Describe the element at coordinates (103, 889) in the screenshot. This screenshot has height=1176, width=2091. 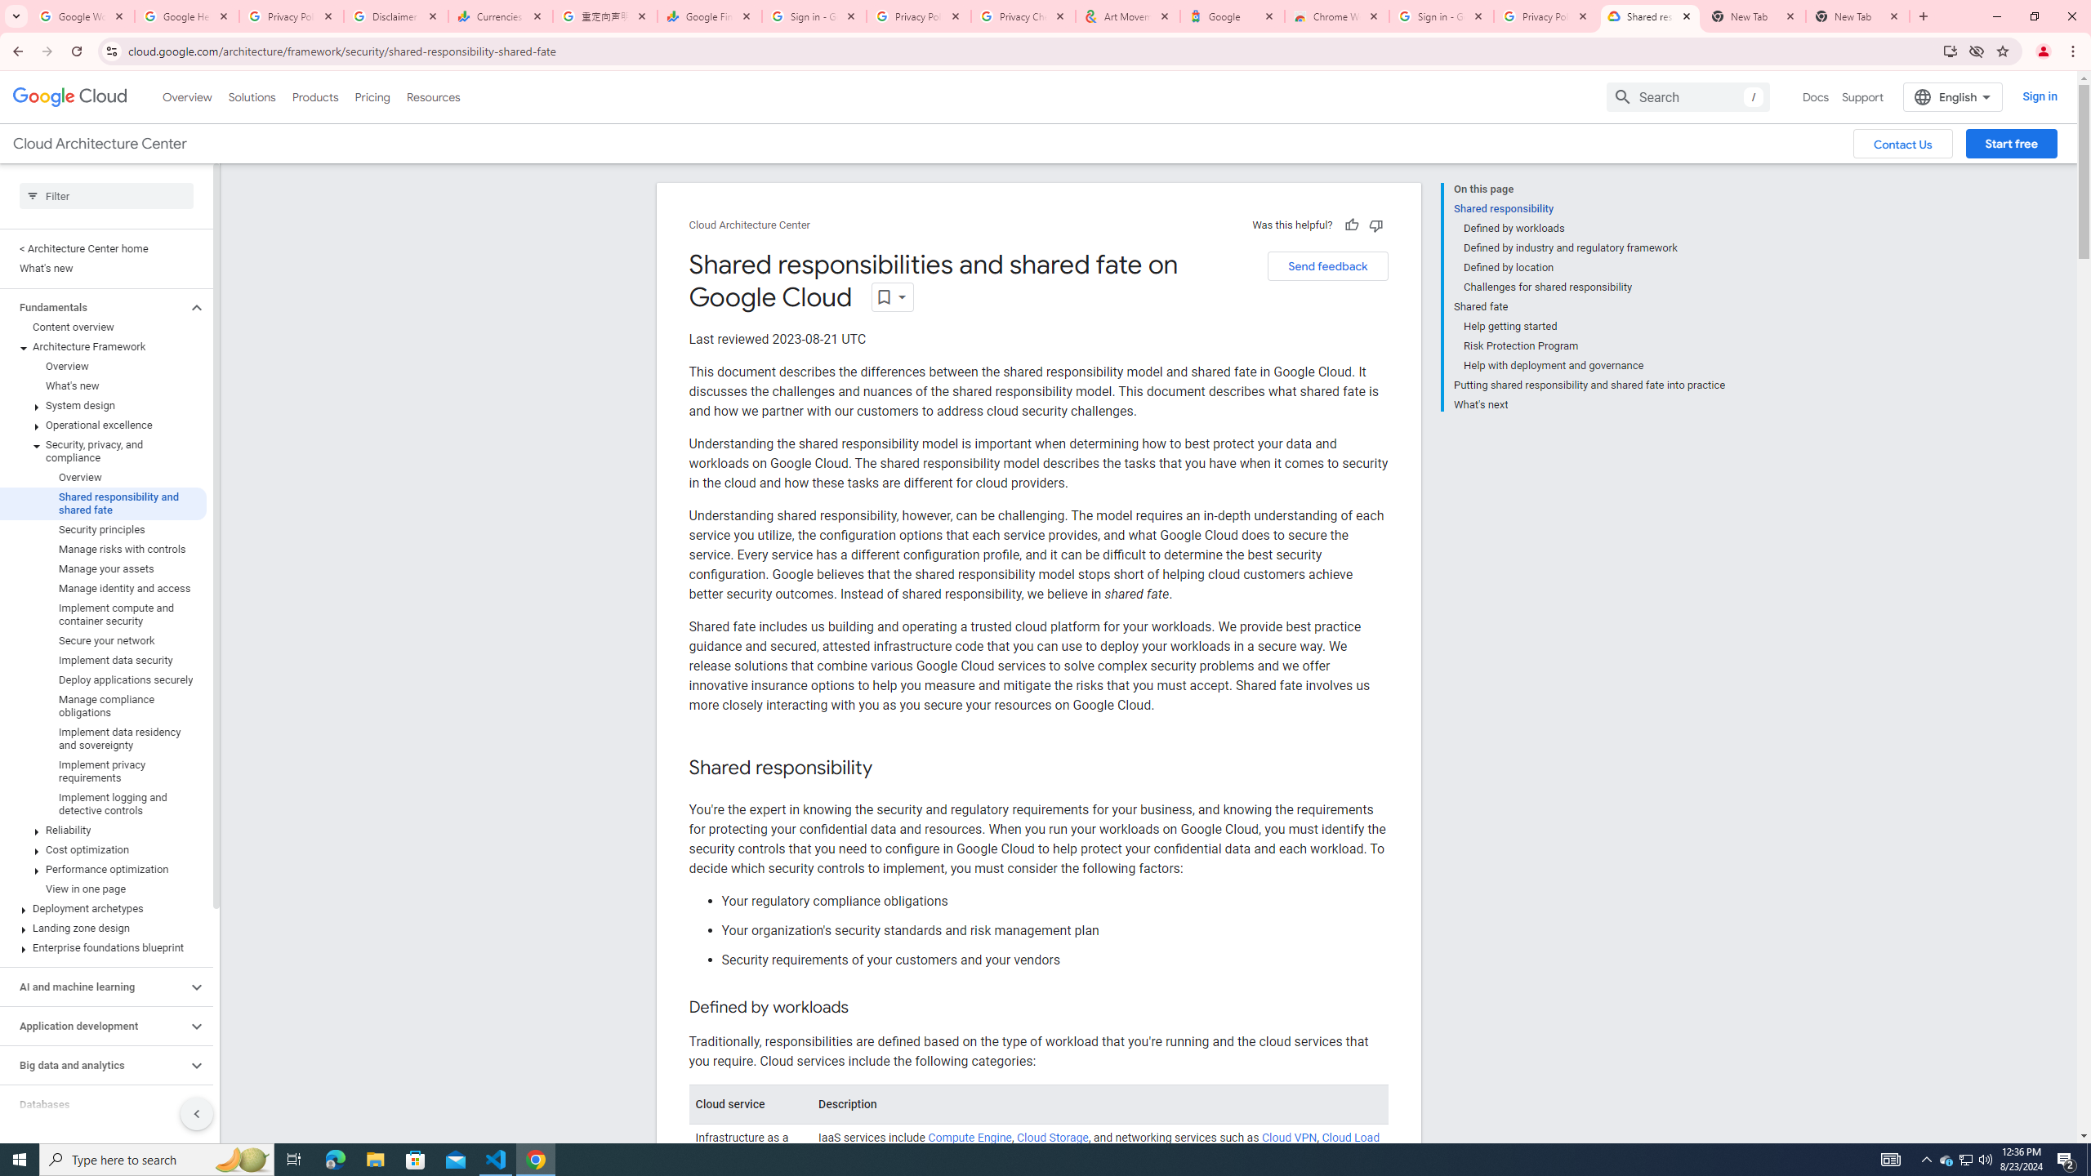
I see `View in one page` at that location.